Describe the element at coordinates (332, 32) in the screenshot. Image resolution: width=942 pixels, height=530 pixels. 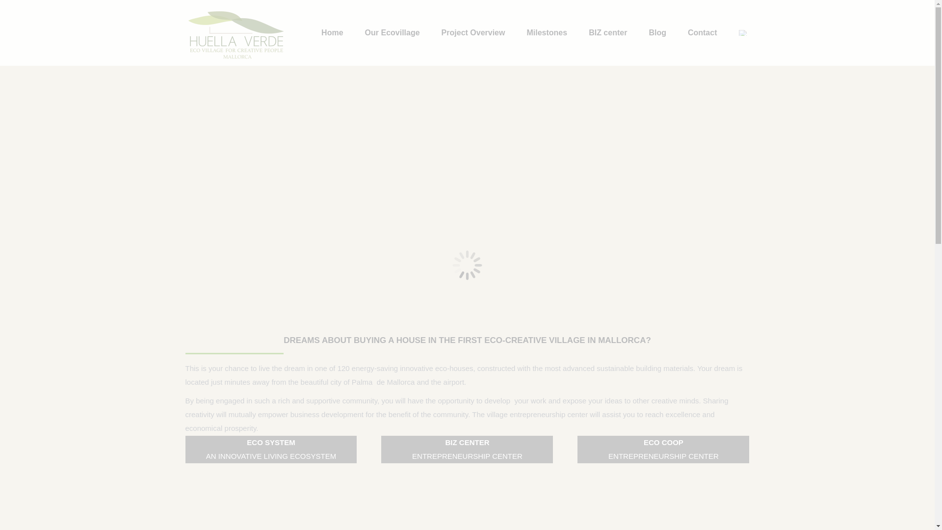
I see `Home` at that location.